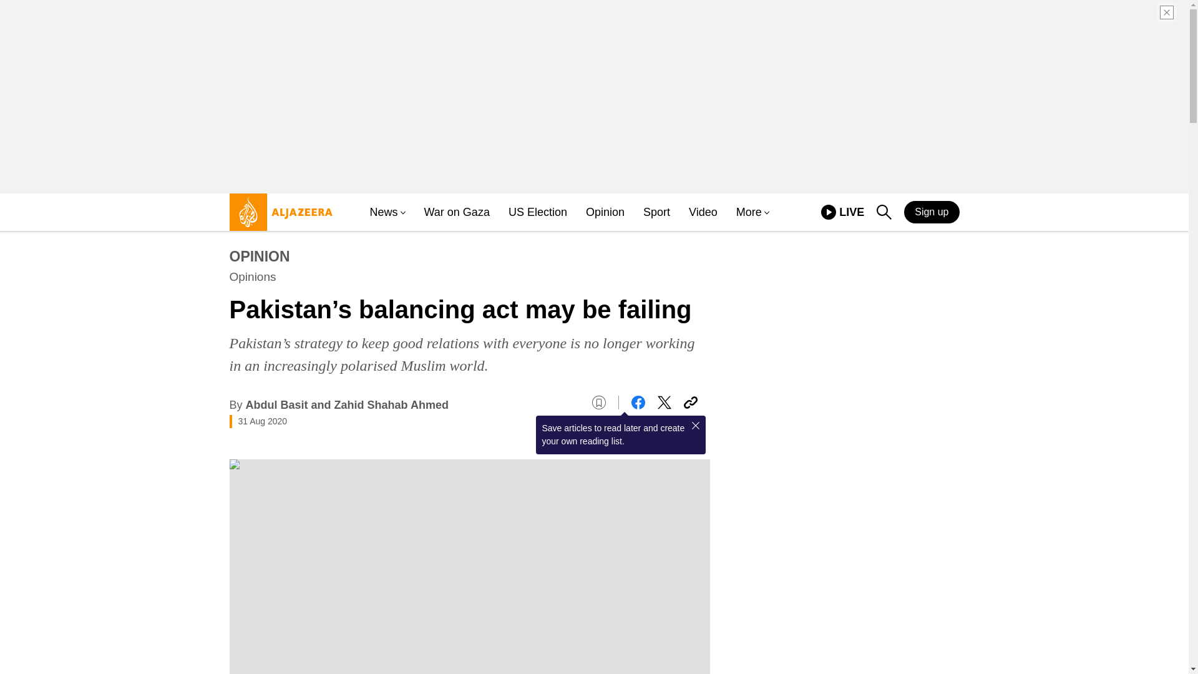 The width and height of the screenshot is (1198, 674). Describe the element at coordinates (664, 402) in the screenshot. I see `play` at that location.